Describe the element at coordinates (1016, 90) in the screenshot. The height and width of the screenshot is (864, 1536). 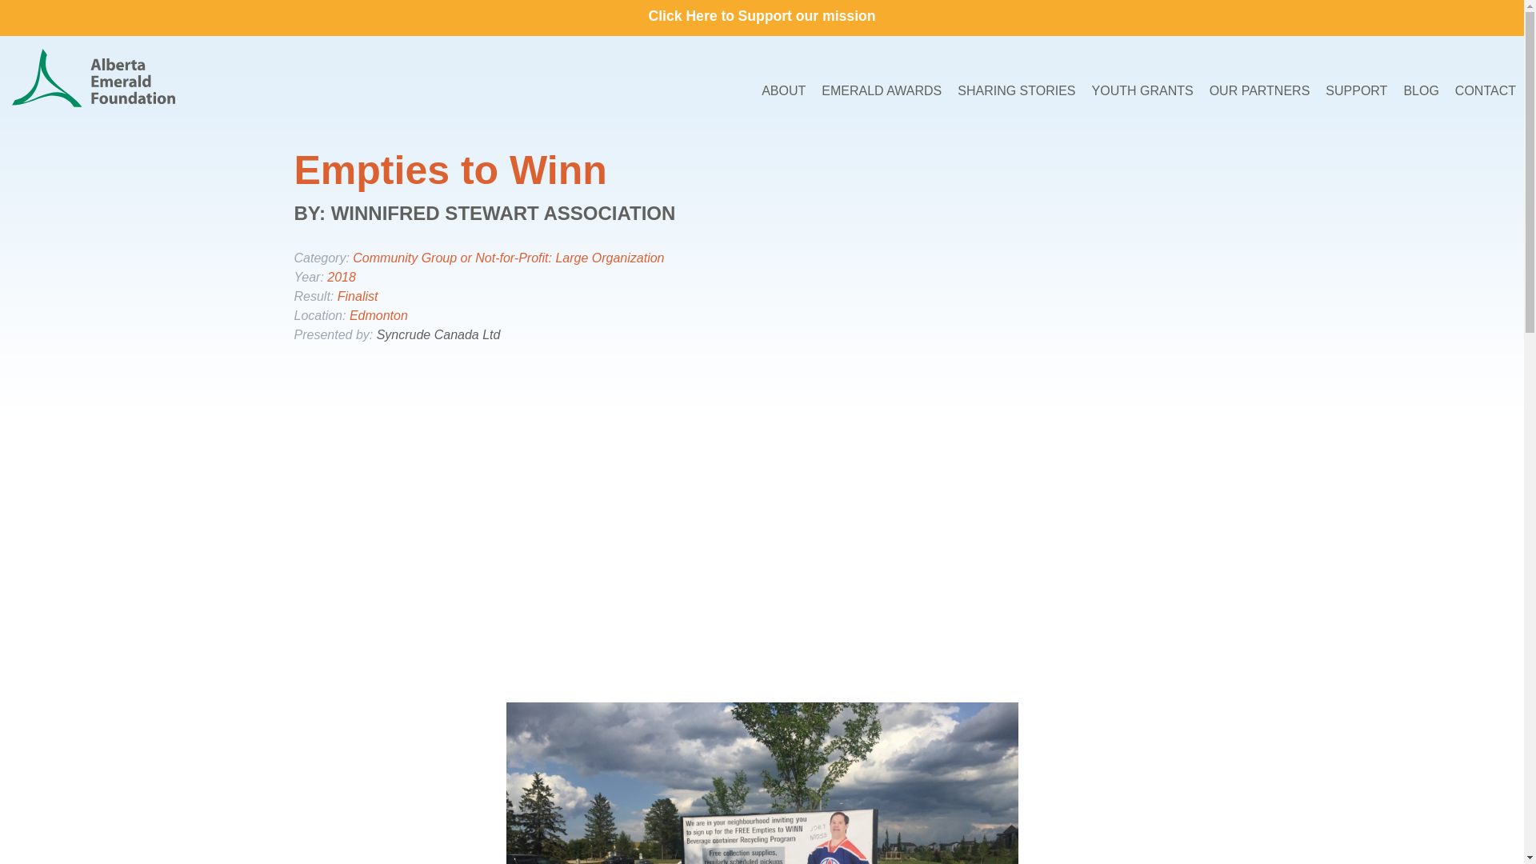
I see `Sharing Stories` at that location.